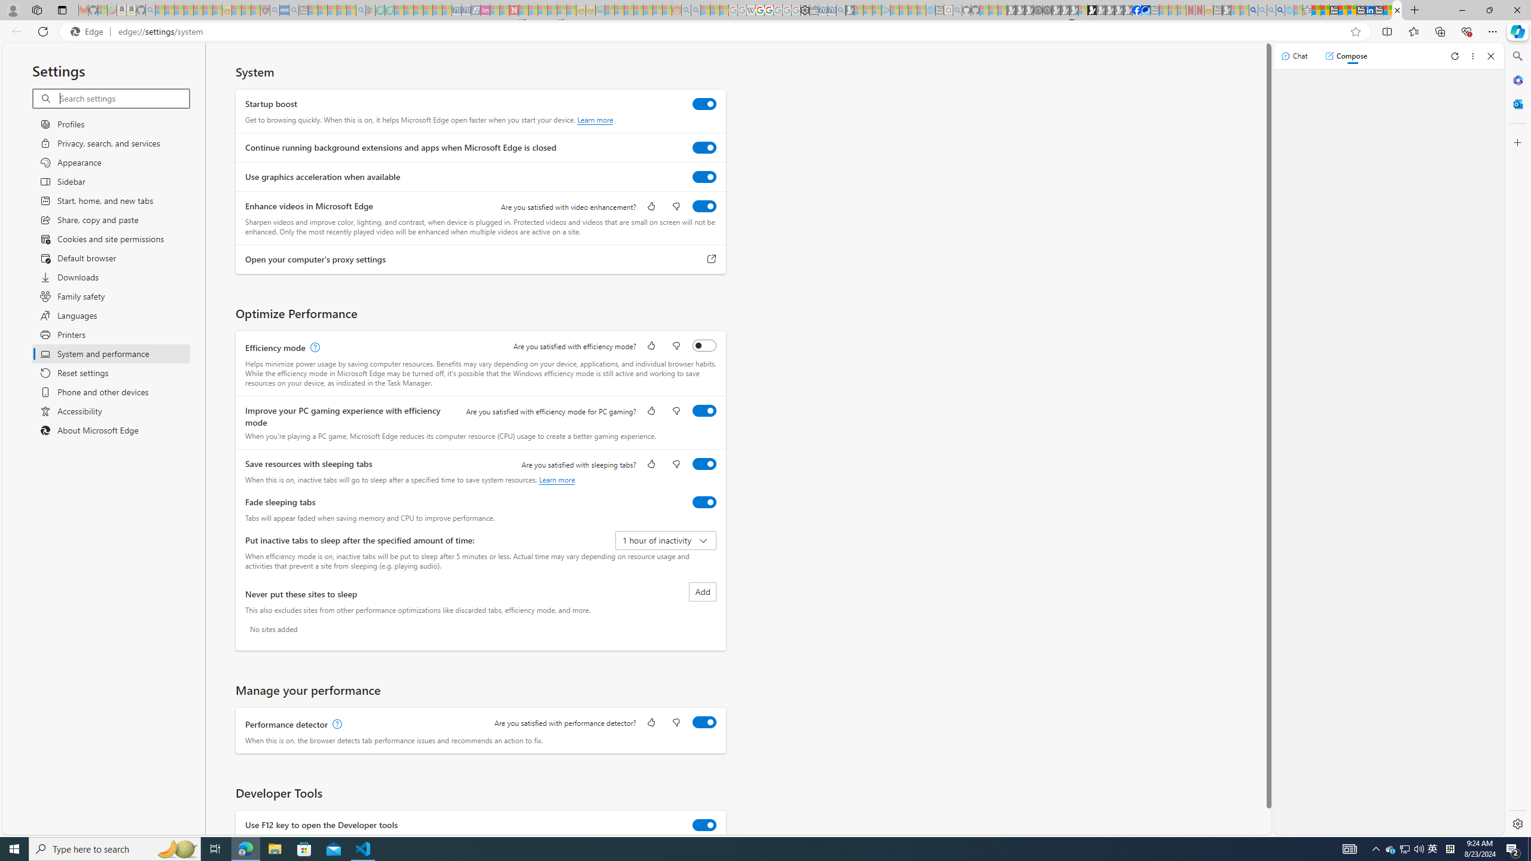 This screenshot has height=861, width=1531. I want to click on MSNBC - MSN - Sleeping, so click(610, 10).